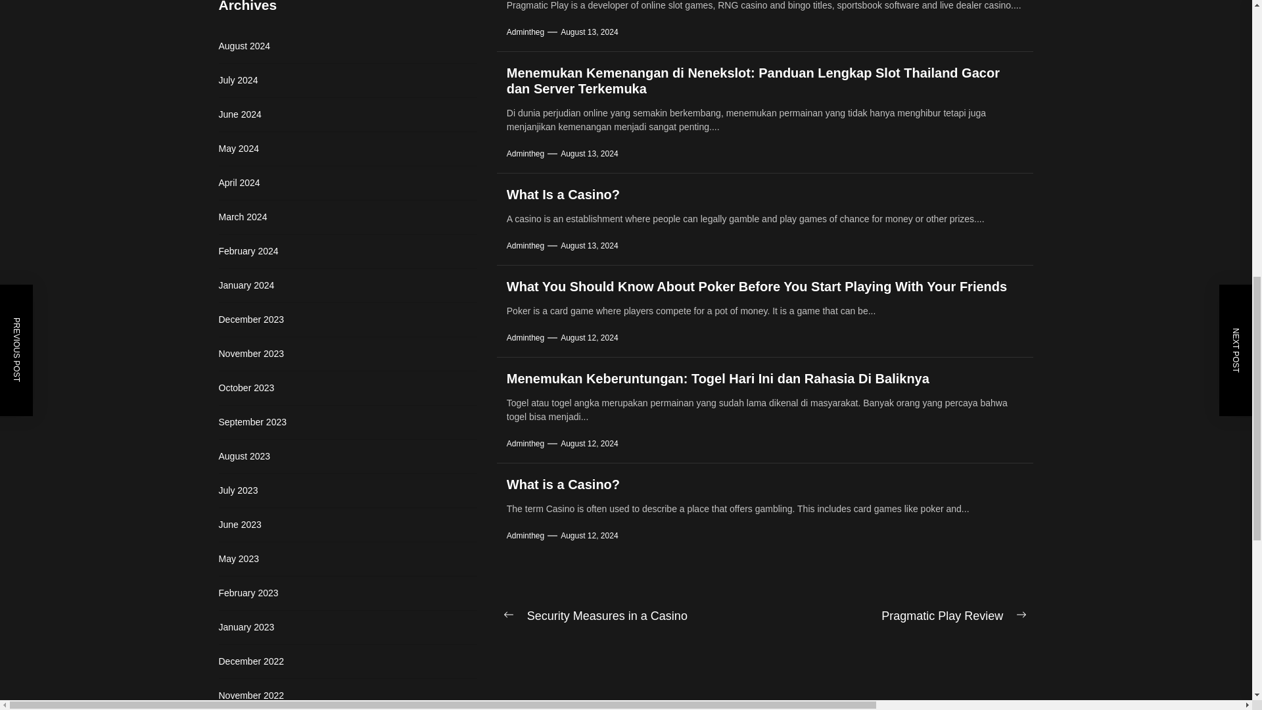  Describe the element at coordinates (563, 195) in the screenshot. I see `What Is a Casino?` at that location.